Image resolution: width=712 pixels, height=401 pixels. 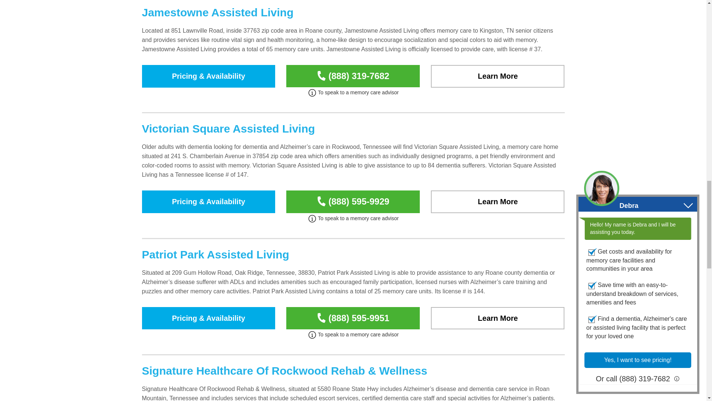 I want to click on Learn More, so click(x=498, y=76).